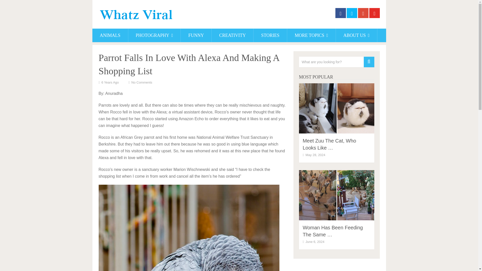 This screenshot has height=271, width=482. Describe the element at coordinates (196, 35) in the screenshot. I see `FUNNY` at that location.